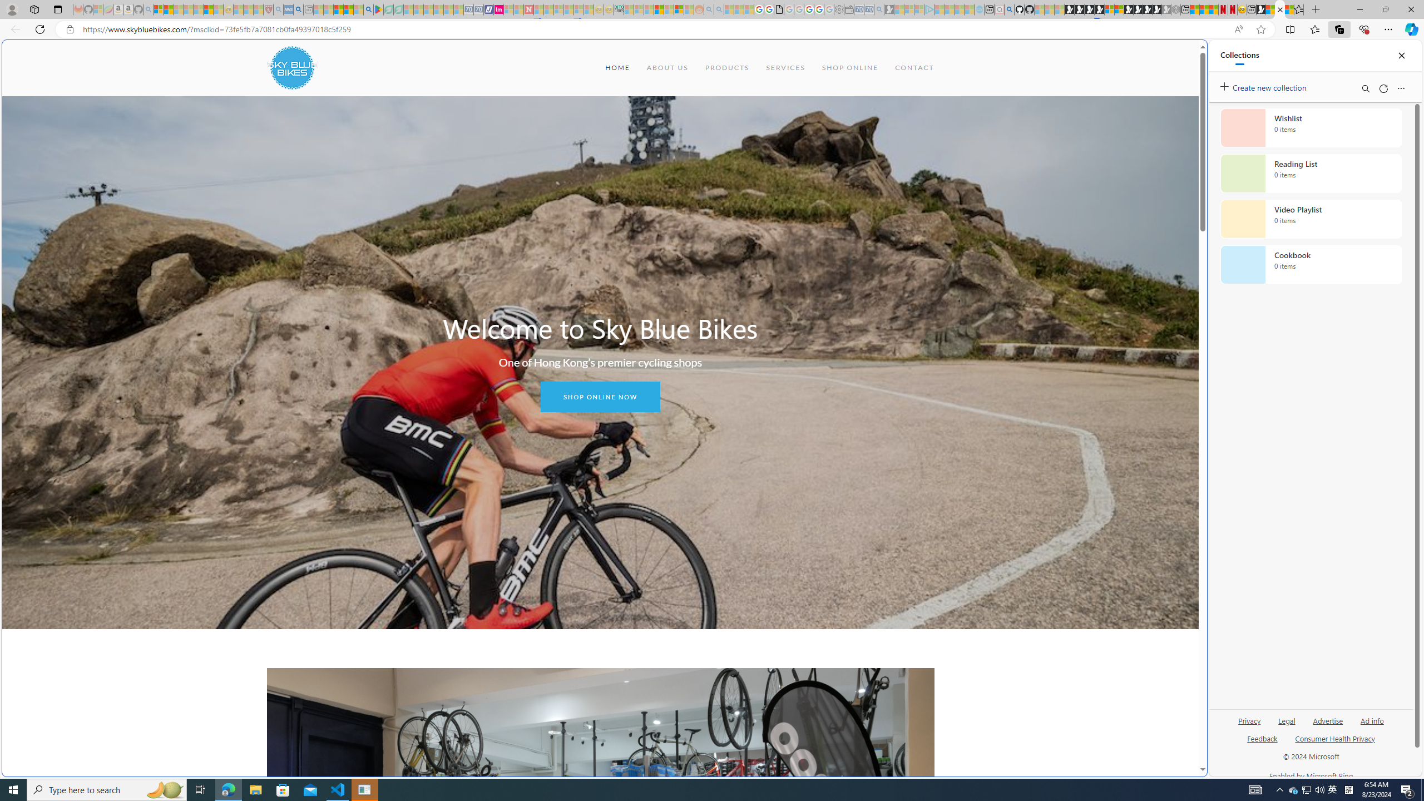  What do you see at coordinates (726, 68) in the screenshot?
I see `PRODUCTS` at bounding box center [726, 68].